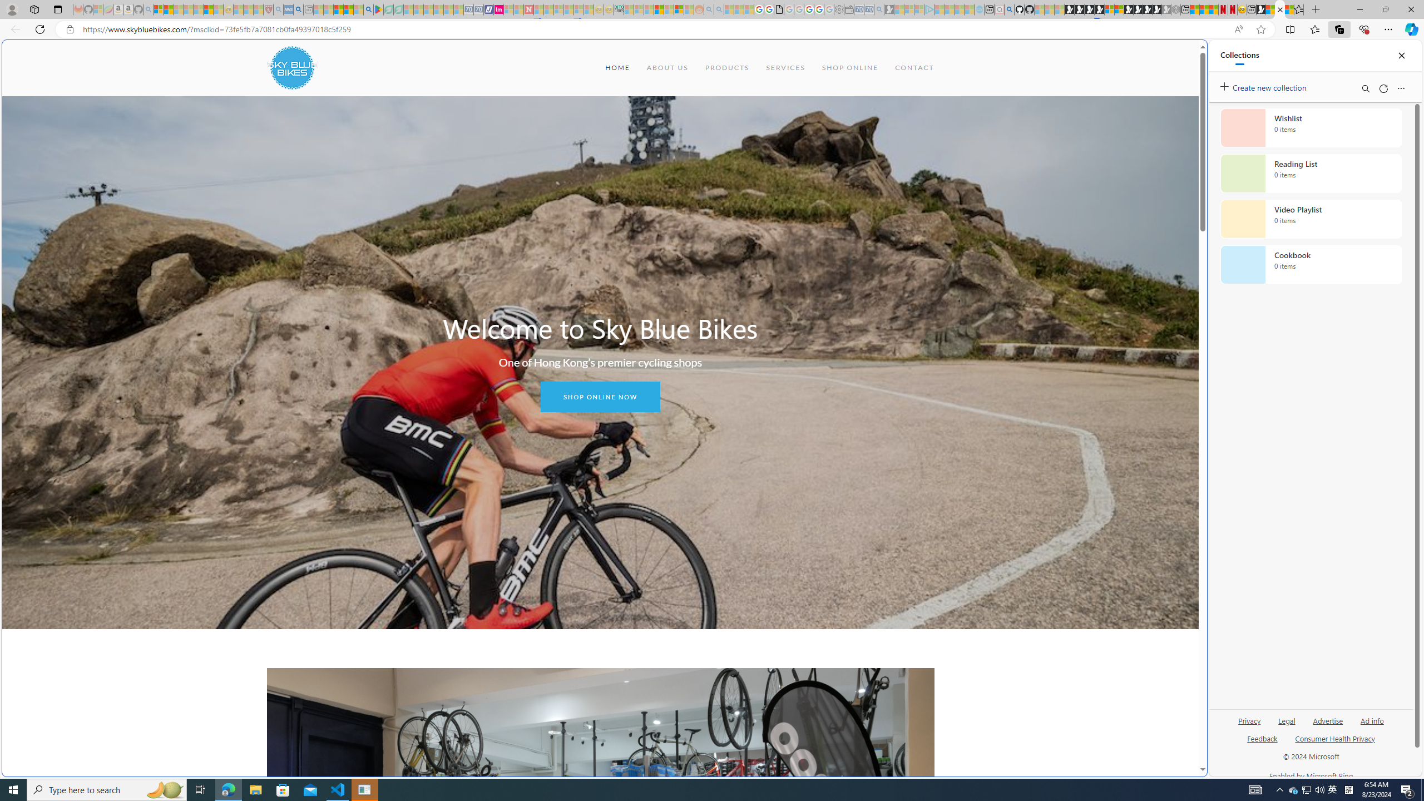  What do you see at coordinates (726, 68) in the screenshot?
I see `PRODUCTS` at bounding box center [726, 68].